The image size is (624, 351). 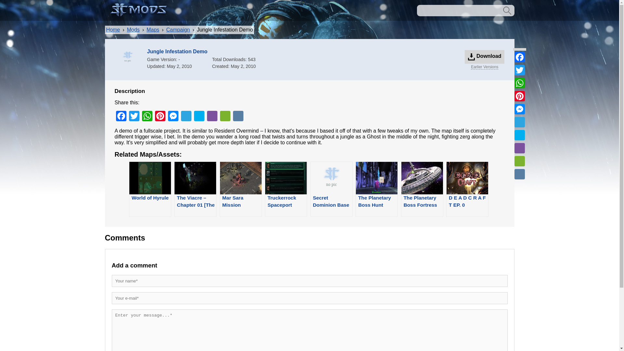 What do you see at coordinates (212, 117) in the screenshot?
I see `Viber` at bounding box center [212, 117].